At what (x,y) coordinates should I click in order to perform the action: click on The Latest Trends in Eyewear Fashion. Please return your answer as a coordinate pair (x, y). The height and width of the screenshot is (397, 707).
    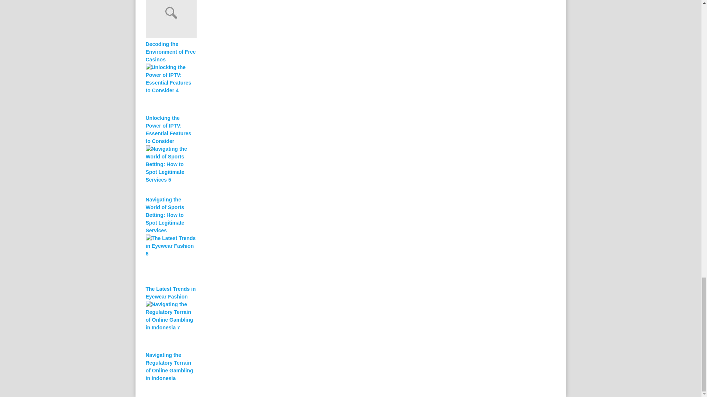
    Looking at the image, I should click on (171, 293).